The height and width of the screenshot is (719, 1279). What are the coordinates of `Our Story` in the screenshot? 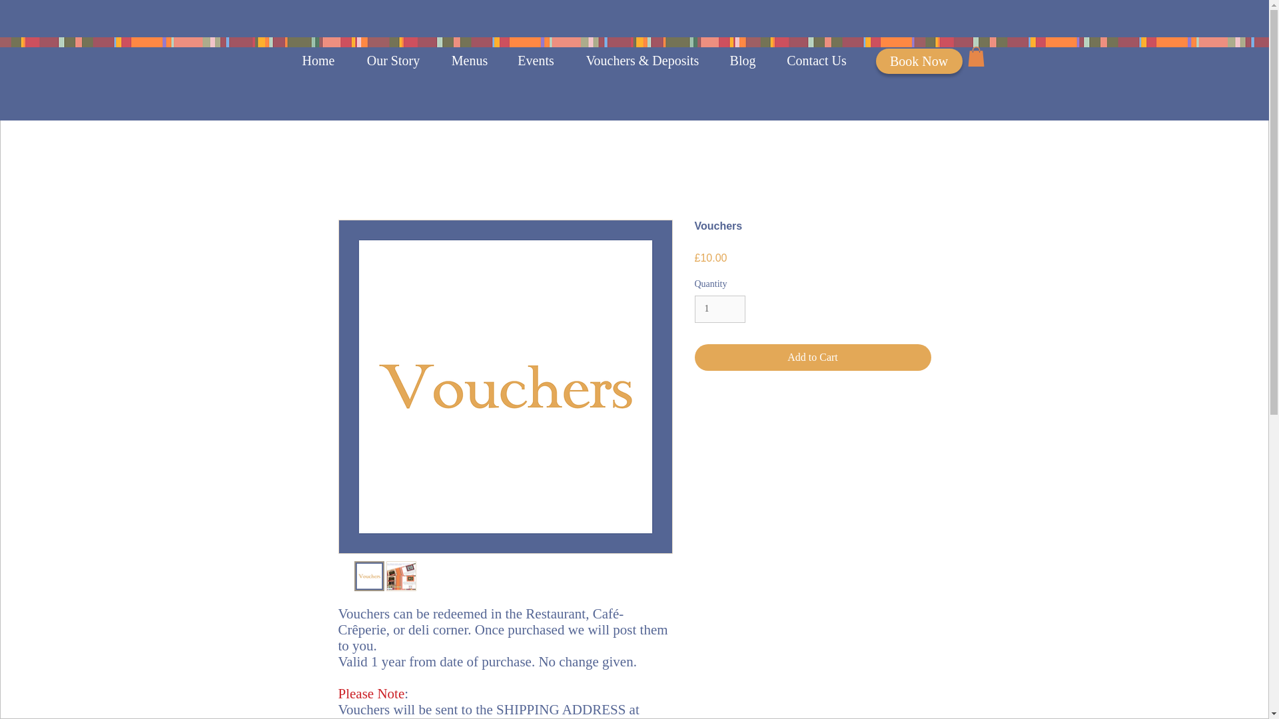 It's located at (394, 60).